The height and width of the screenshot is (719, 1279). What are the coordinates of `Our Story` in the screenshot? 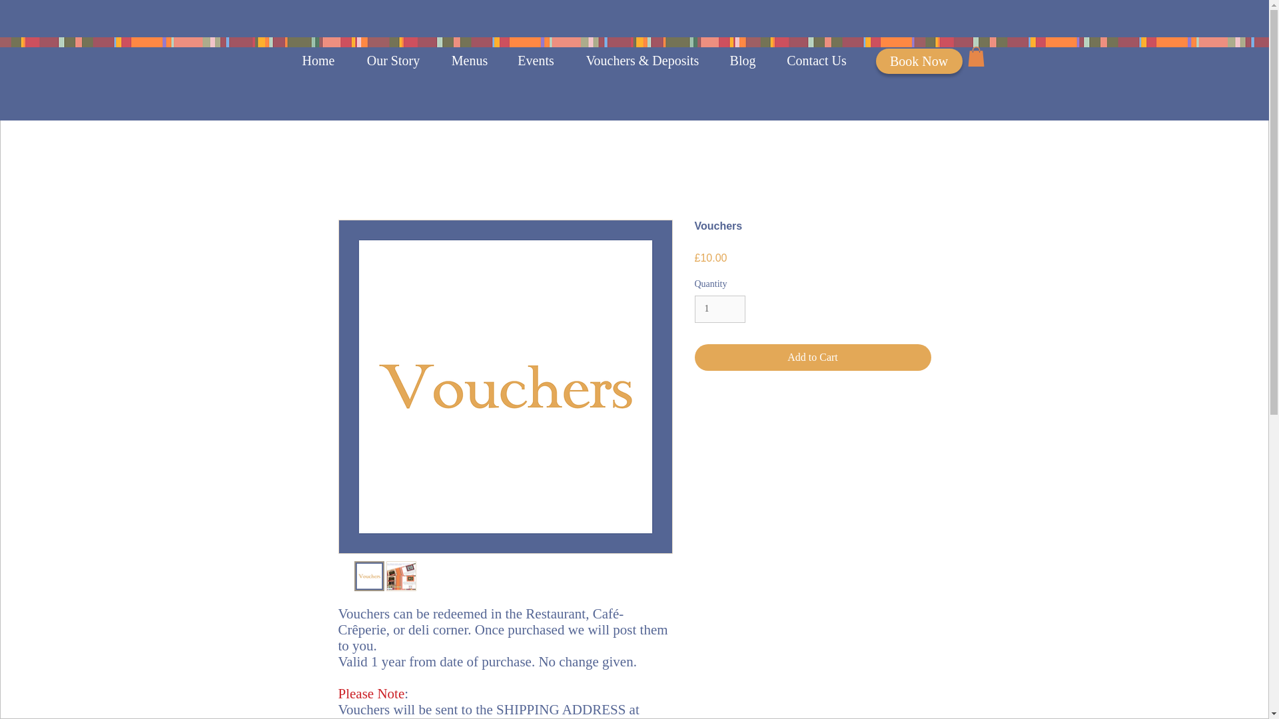 It's located at (394, 60).